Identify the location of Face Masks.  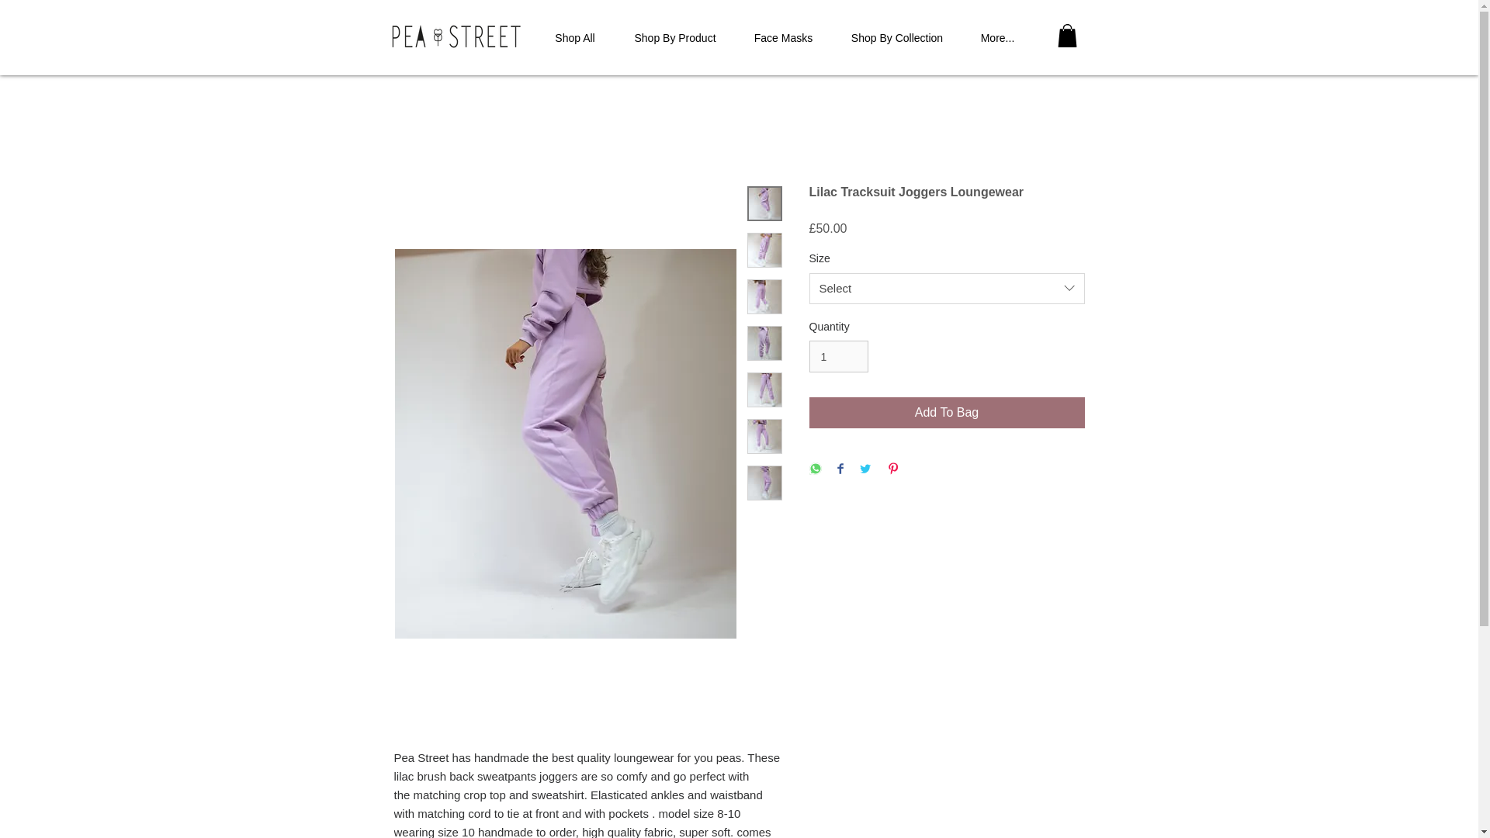
(782, 39).